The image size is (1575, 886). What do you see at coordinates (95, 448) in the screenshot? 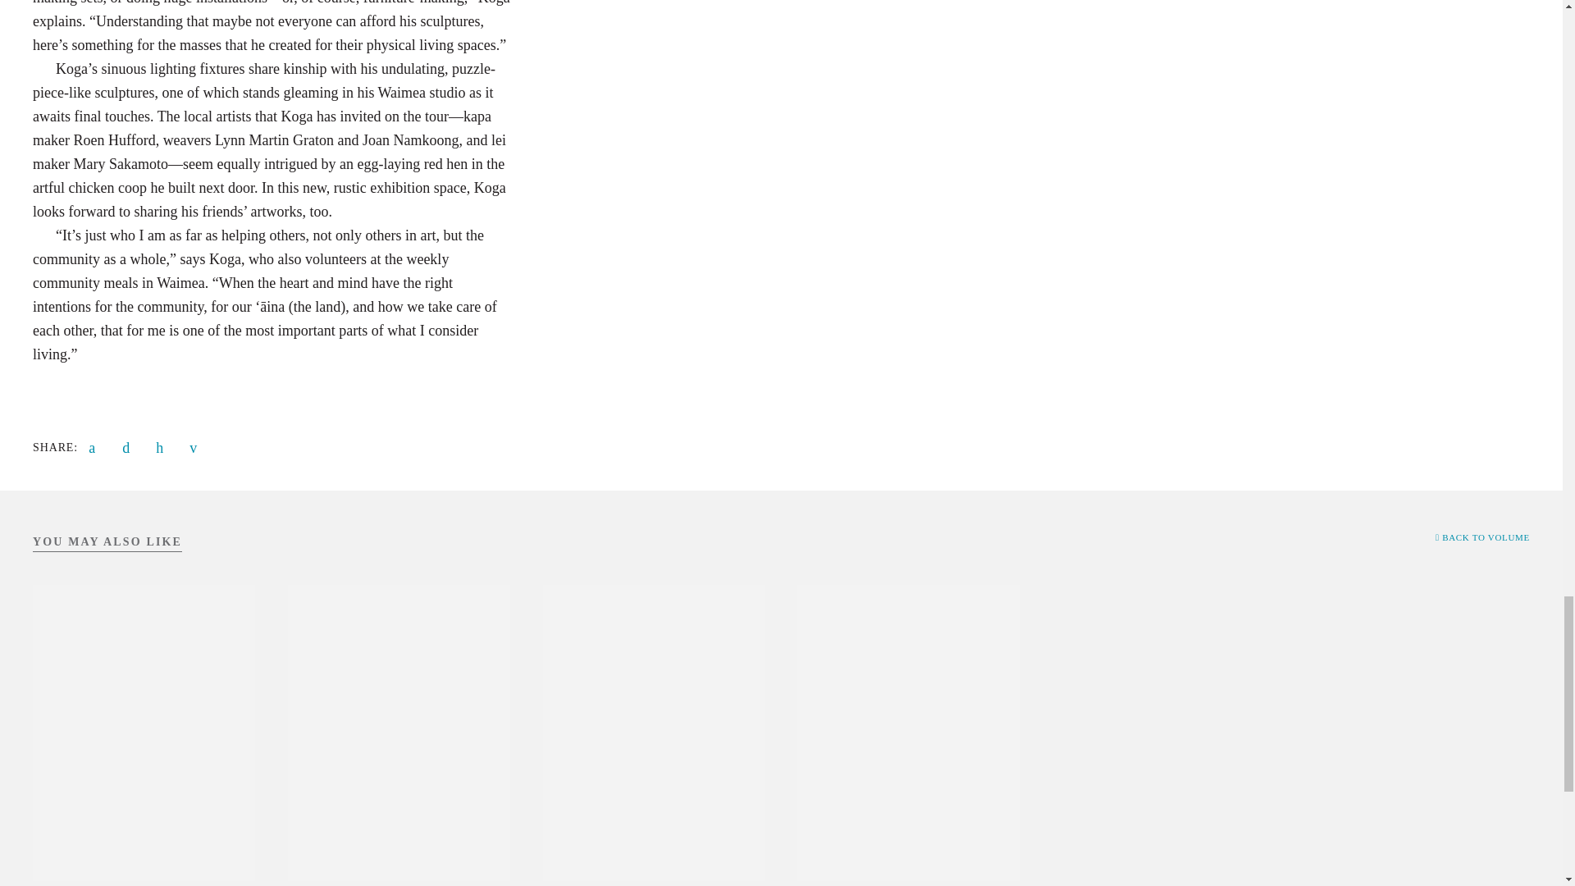
I see `Share on Facebook` at bounding box center [95, 448].